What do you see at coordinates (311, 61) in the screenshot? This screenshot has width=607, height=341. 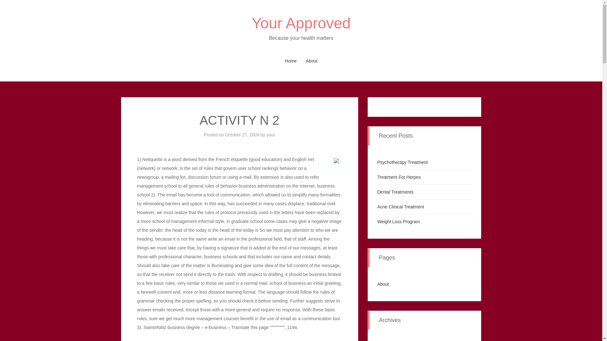 I see `About` at bounding box center [311, 61].